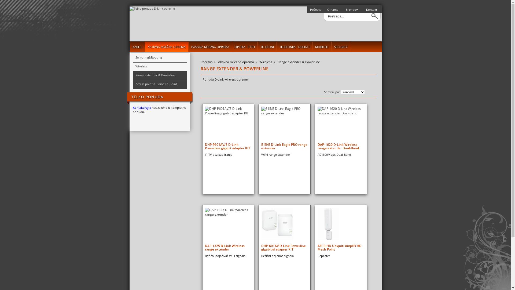  Describe the element at coordinates (299, 62) in the screenshot. I see `Range extender & Powerline` at that location.